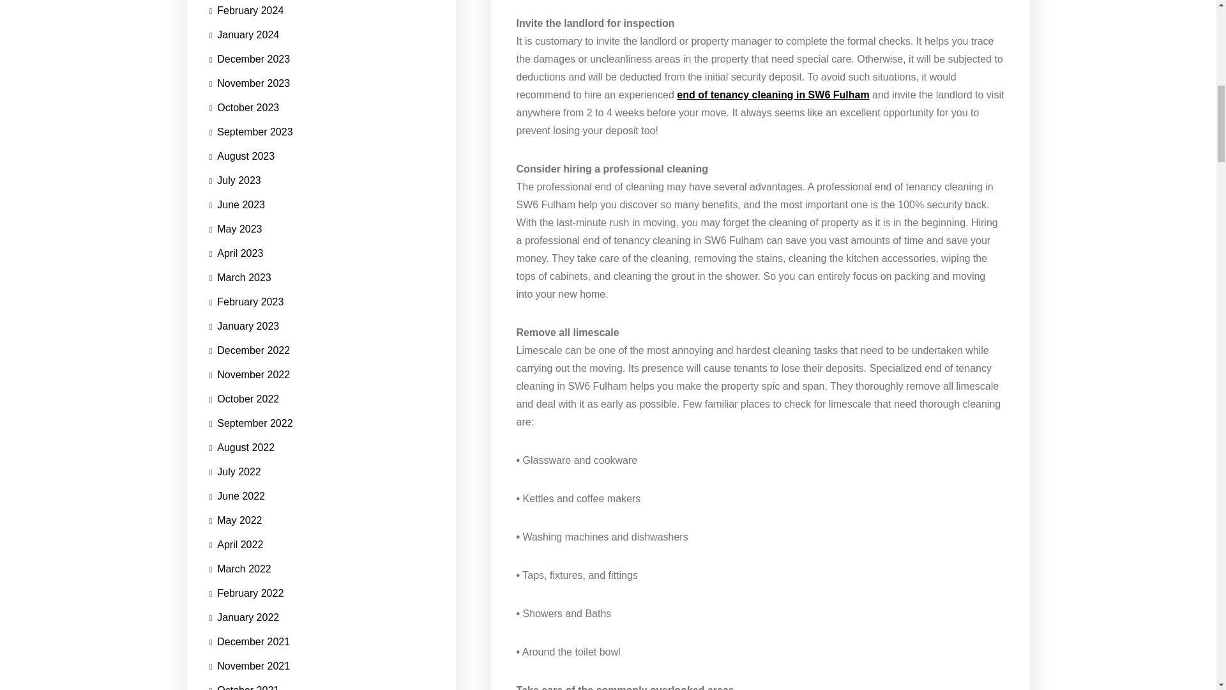 The image size is (1226, 690). What do you see at coordinates (236, 229) in the screenshot?
I see `May 2023` at bounding box center [236, 229].